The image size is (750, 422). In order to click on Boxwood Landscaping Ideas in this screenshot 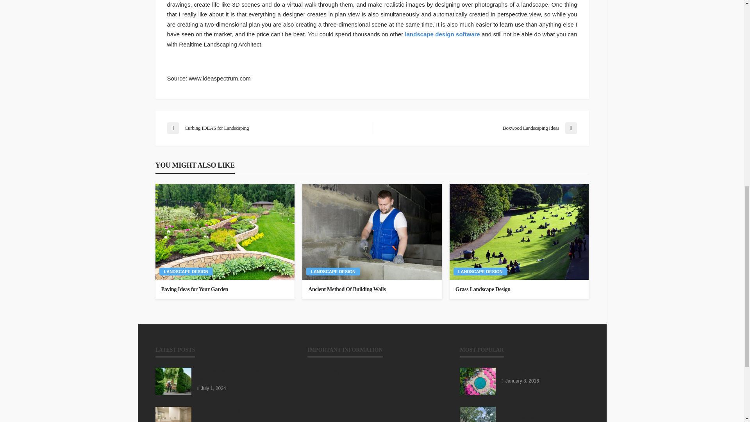, I will do `click(478, 128)`.